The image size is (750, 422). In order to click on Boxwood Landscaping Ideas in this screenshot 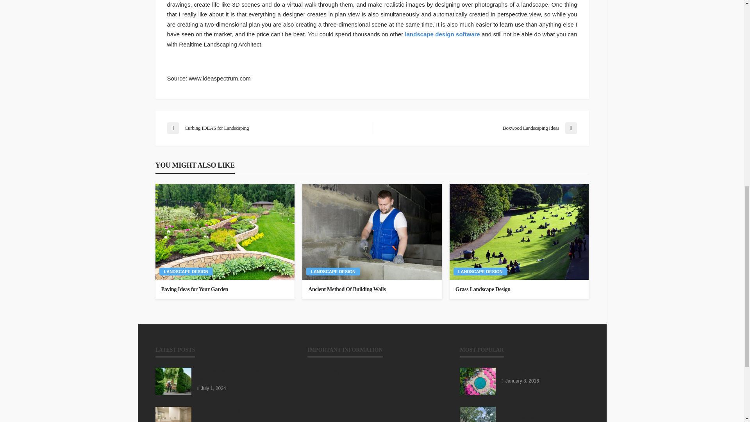, I will do `click(478, 128)`.